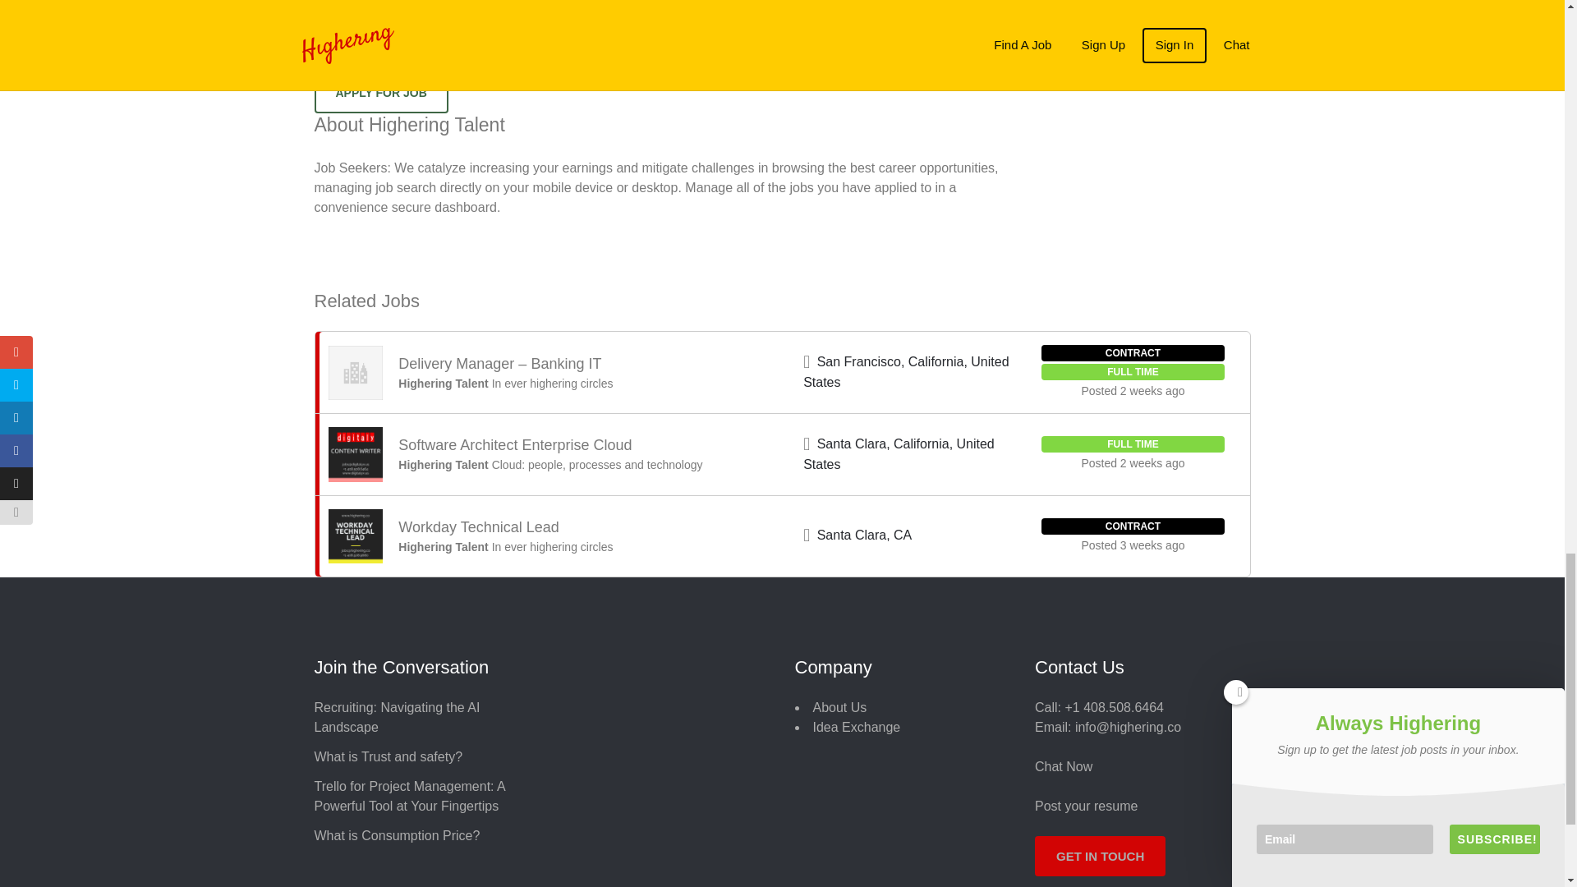 Image resolution: width=1577 pixels, height=887 pixels. Describe the element at coordinates (1086, 807) in the screenshot. I see `Post your resume` at that location.